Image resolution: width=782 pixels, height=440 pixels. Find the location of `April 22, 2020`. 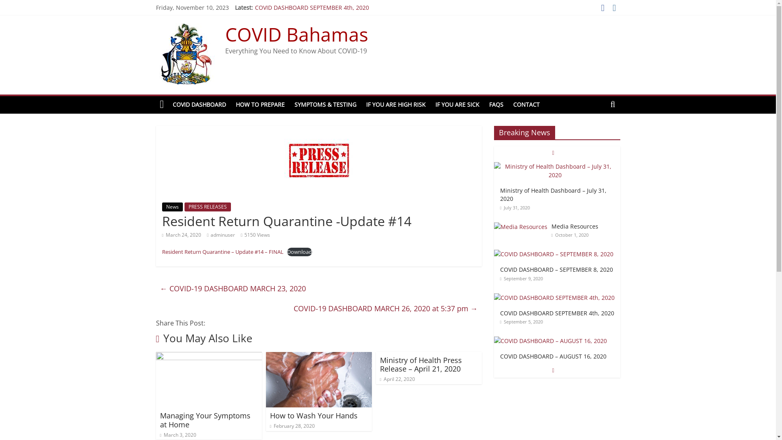

April 22, 2020 is located at coordinates (398, 379).